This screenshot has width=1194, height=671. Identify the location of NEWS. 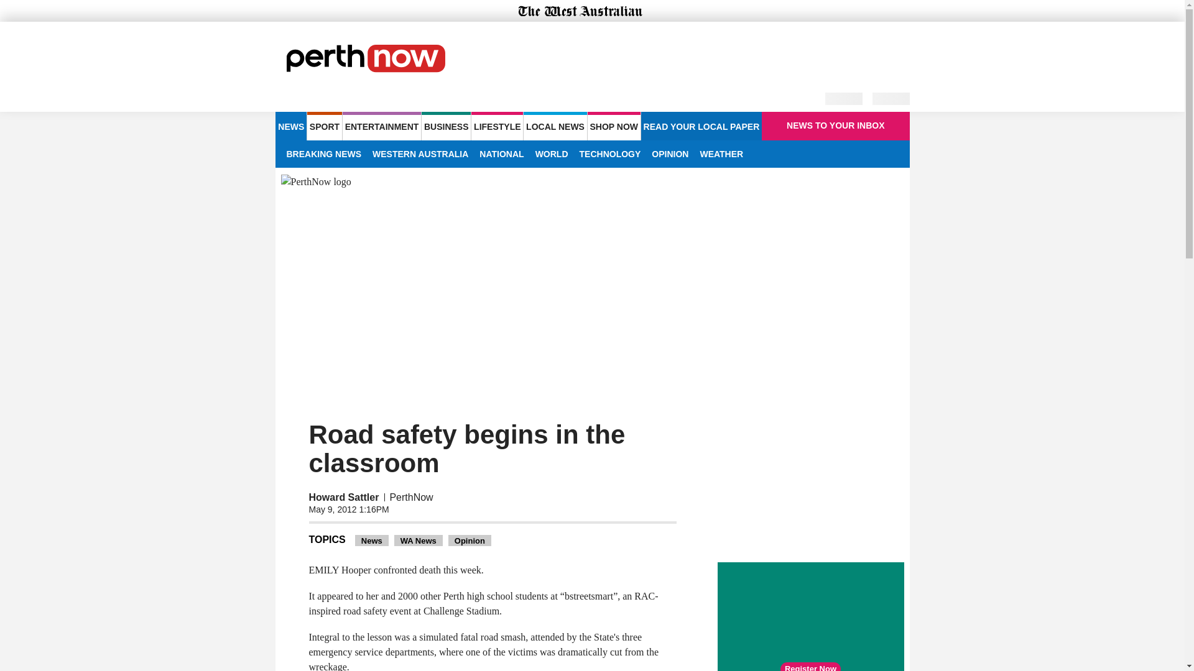
(290, 126).